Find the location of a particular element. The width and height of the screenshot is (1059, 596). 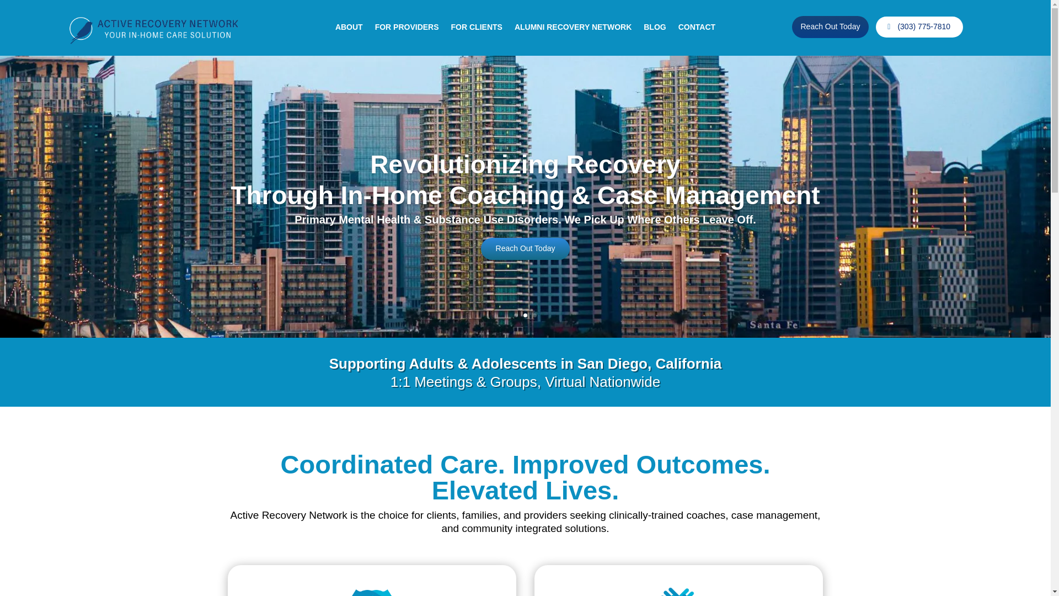

Reach Out Today is located at coordinates (831, 27).